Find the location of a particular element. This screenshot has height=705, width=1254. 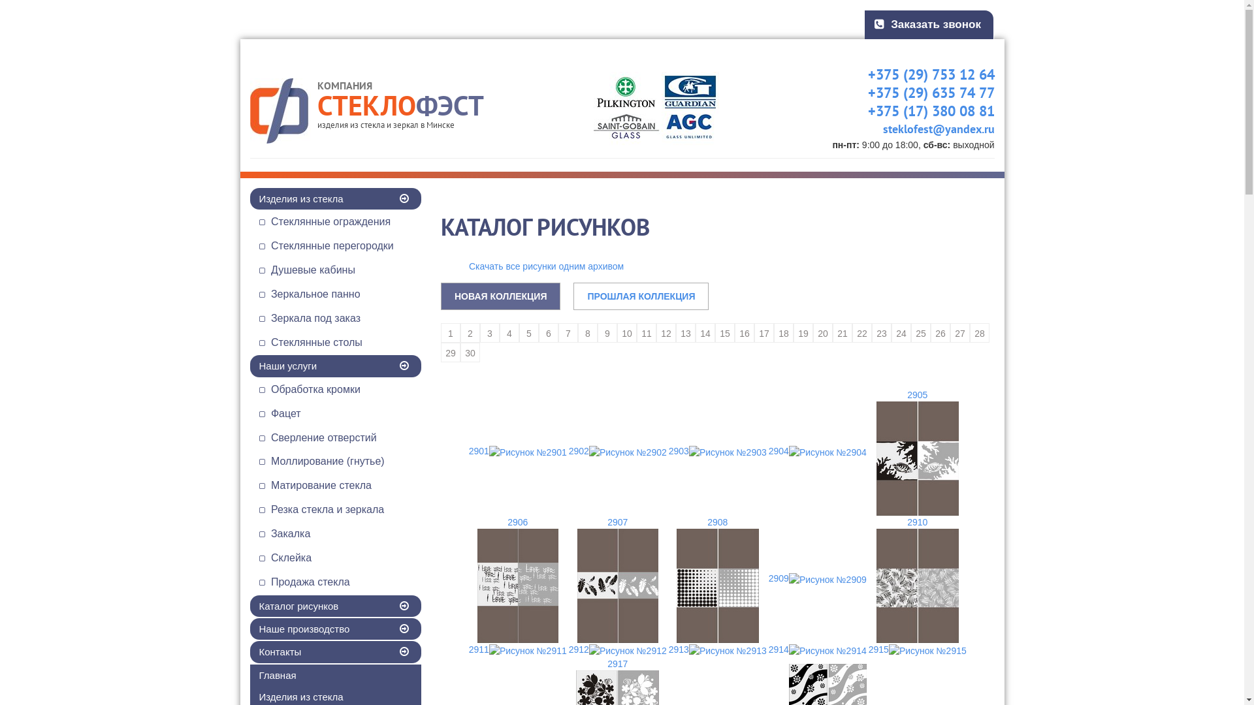

10 is located at coordinates (627, 333).